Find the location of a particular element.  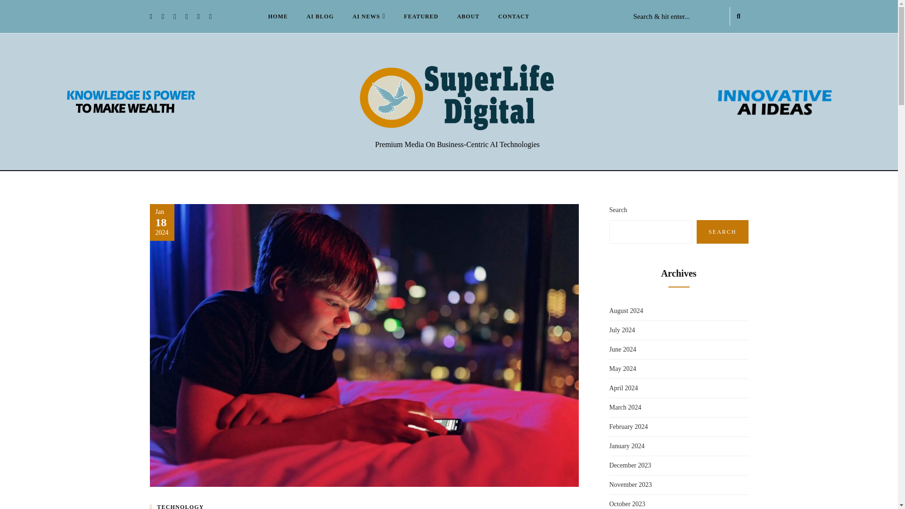

AI BLOG is located at coordinates (320, 16).